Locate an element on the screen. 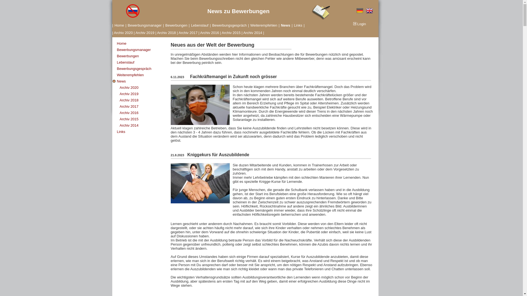 Image resolution: width=527 pixels, height=296 pixels. English is located at coordinates (369, 11).